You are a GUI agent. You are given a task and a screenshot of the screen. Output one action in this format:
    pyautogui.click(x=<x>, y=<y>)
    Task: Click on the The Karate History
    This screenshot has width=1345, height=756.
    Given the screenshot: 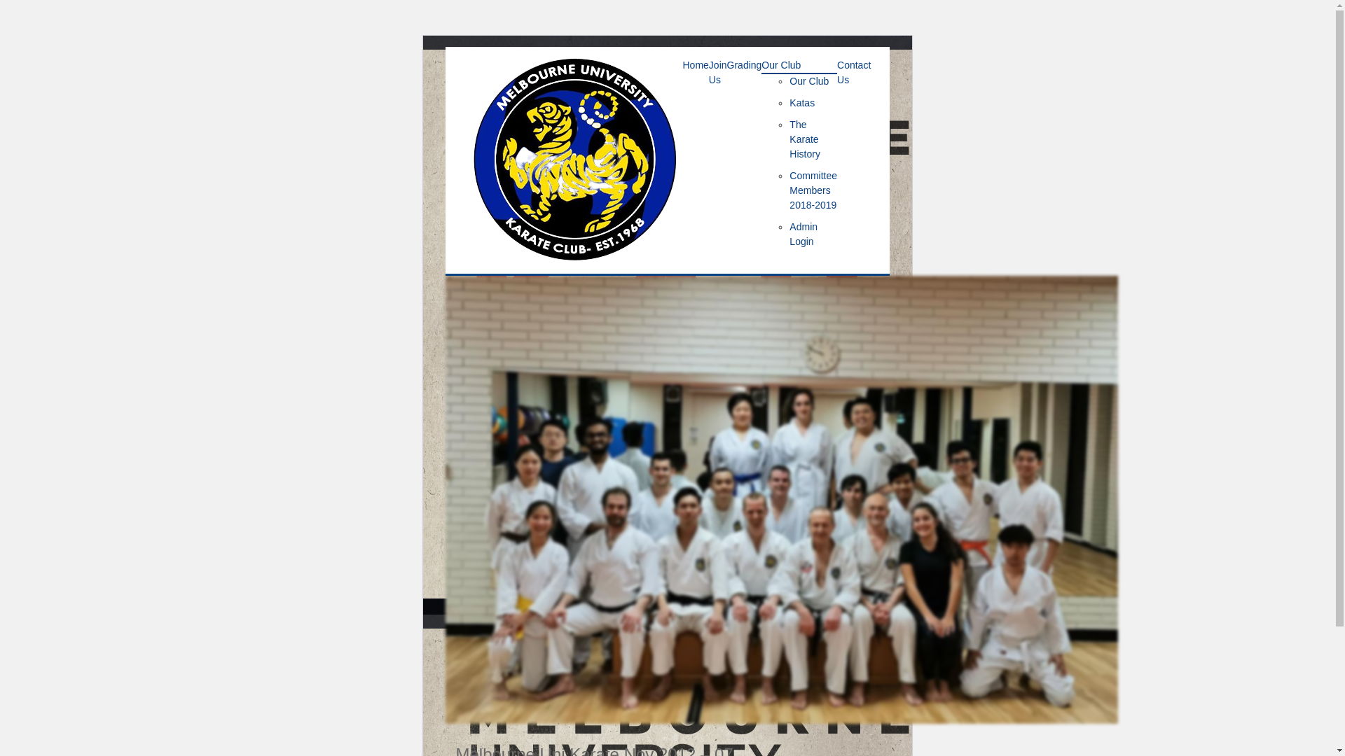 What is the action you would take?
    pyautogui.click(x=805, y=139)
    